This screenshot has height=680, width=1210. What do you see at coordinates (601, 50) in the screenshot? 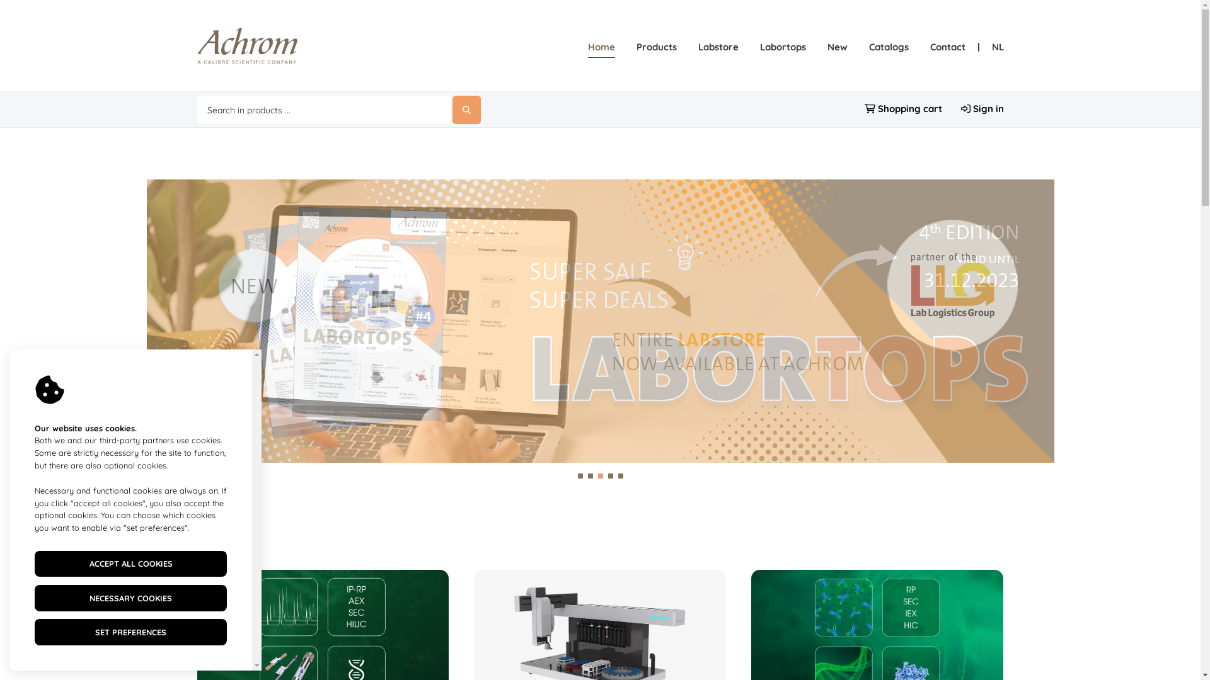
I see `Home` at bounding box center [601, 50].